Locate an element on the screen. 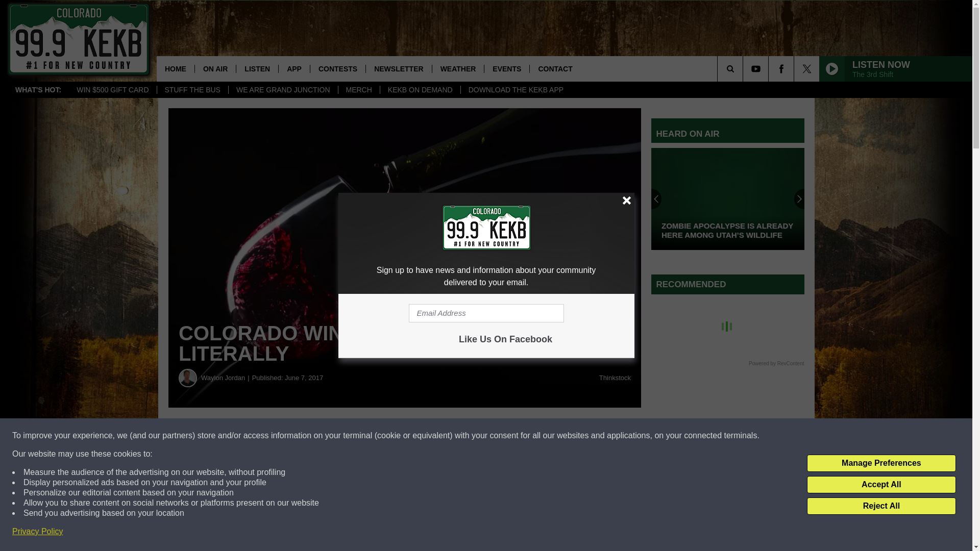  Share on Twitter is located at coordinates (499, 436).